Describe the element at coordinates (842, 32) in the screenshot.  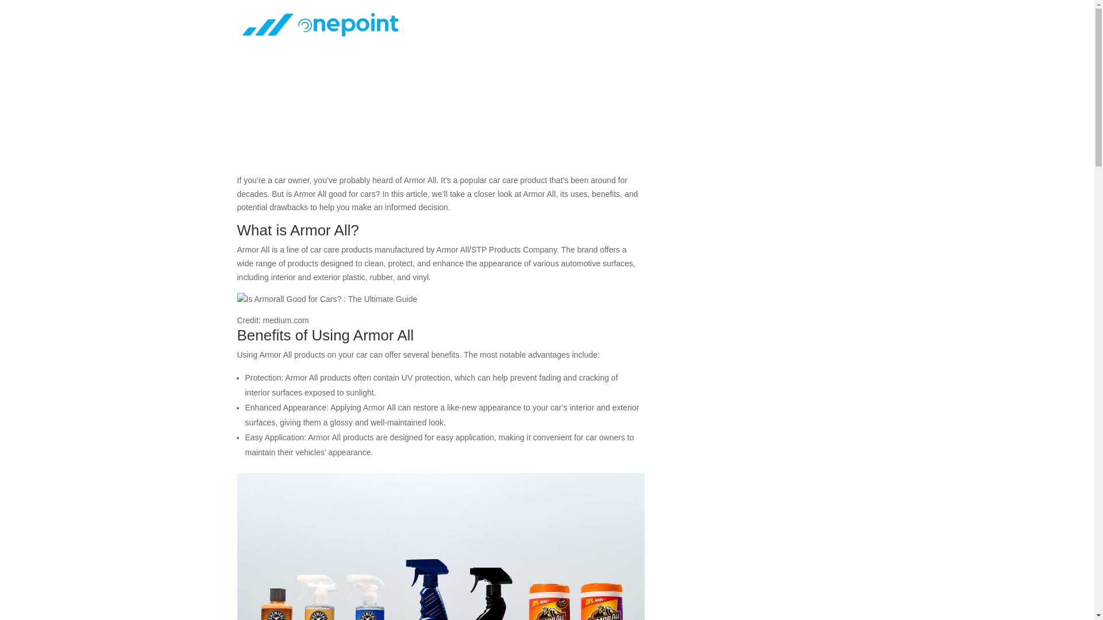
I see `Contact` at that location.